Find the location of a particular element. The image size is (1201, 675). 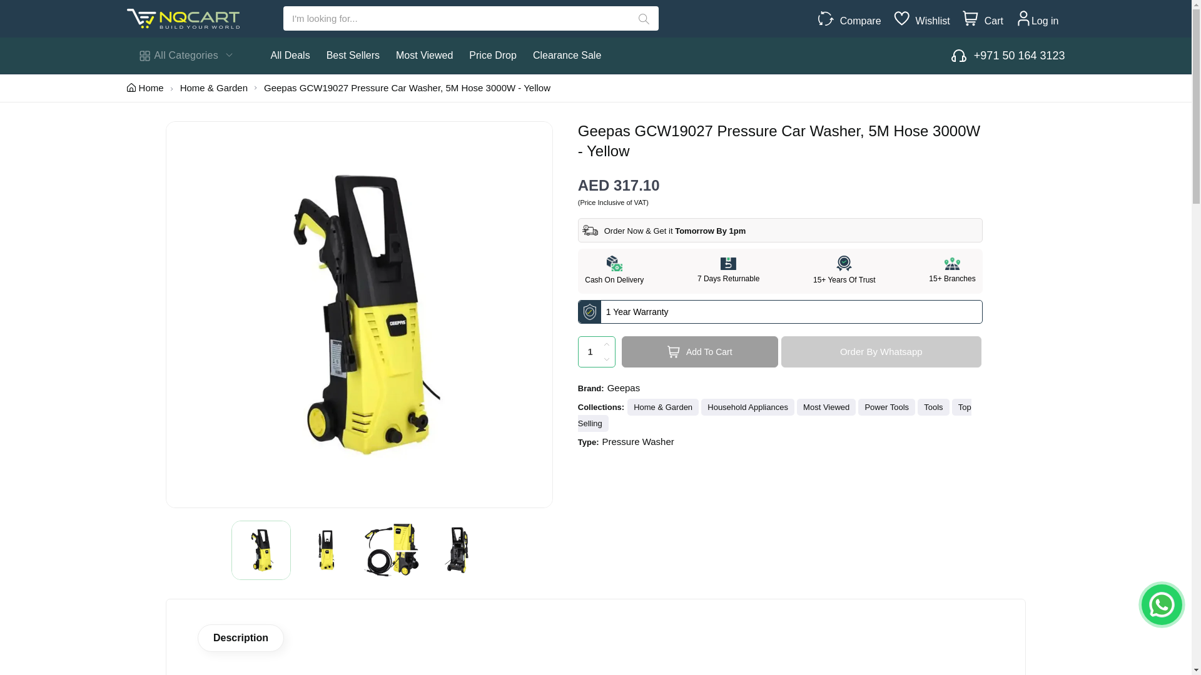

Compare is located at coordinates (857, 21).